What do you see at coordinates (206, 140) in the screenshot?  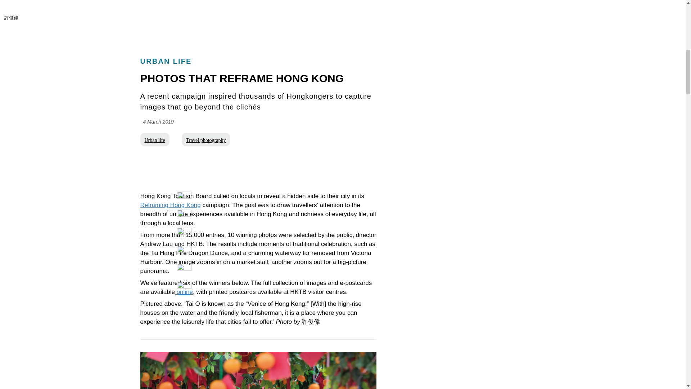 I see `Travel photography` at bounding box center [206, 140].